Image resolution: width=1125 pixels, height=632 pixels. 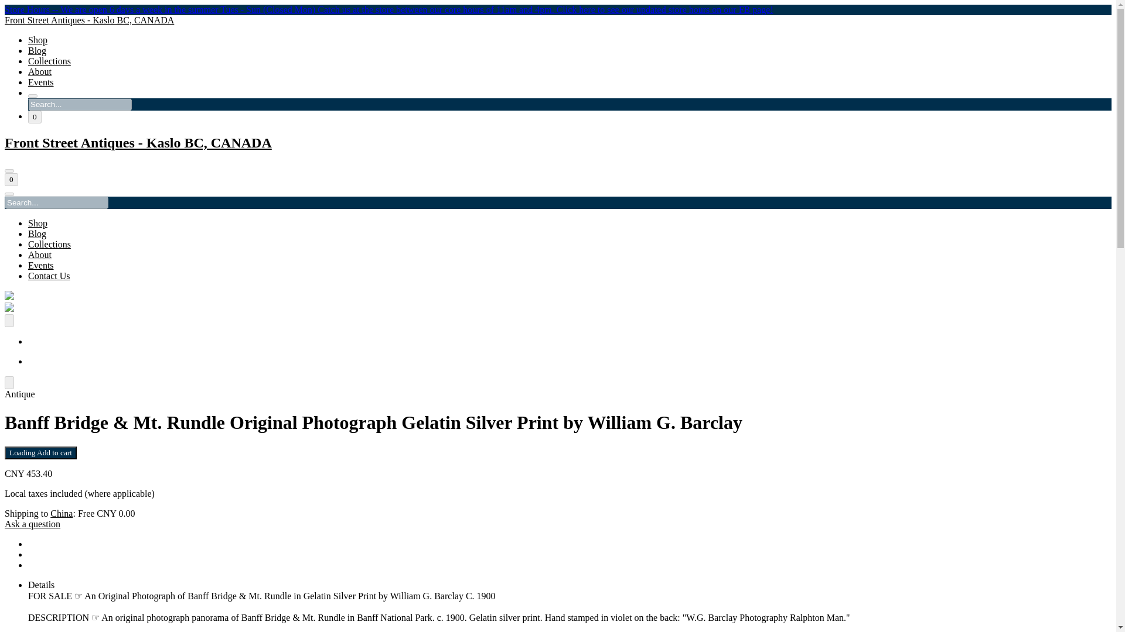 I want to click on Shop, so click(x=37, y=40).